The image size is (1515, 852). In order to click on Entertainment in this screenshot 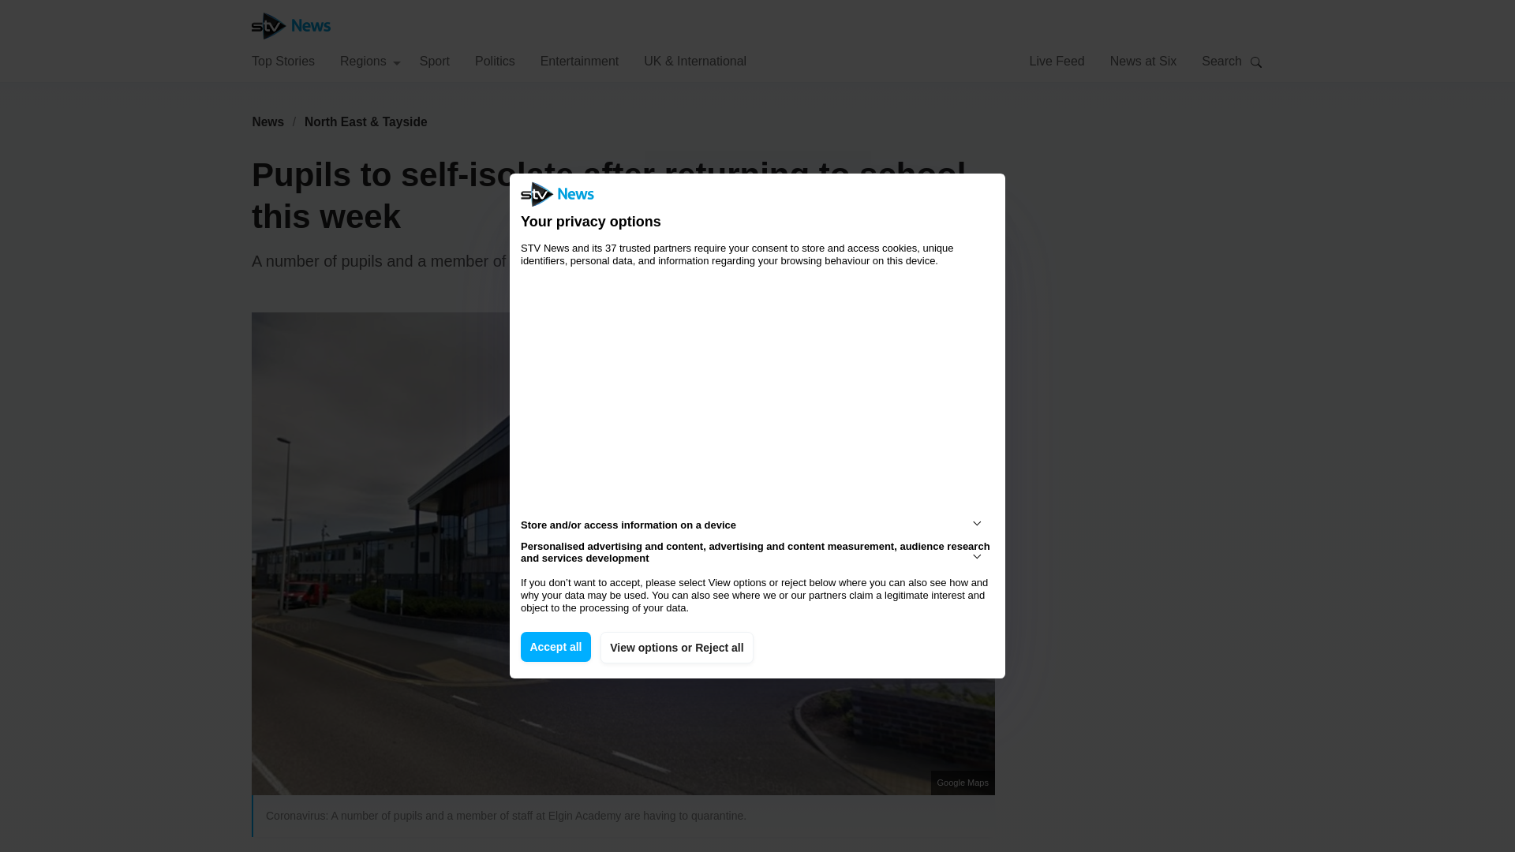, I will do `click(580, 60)`.